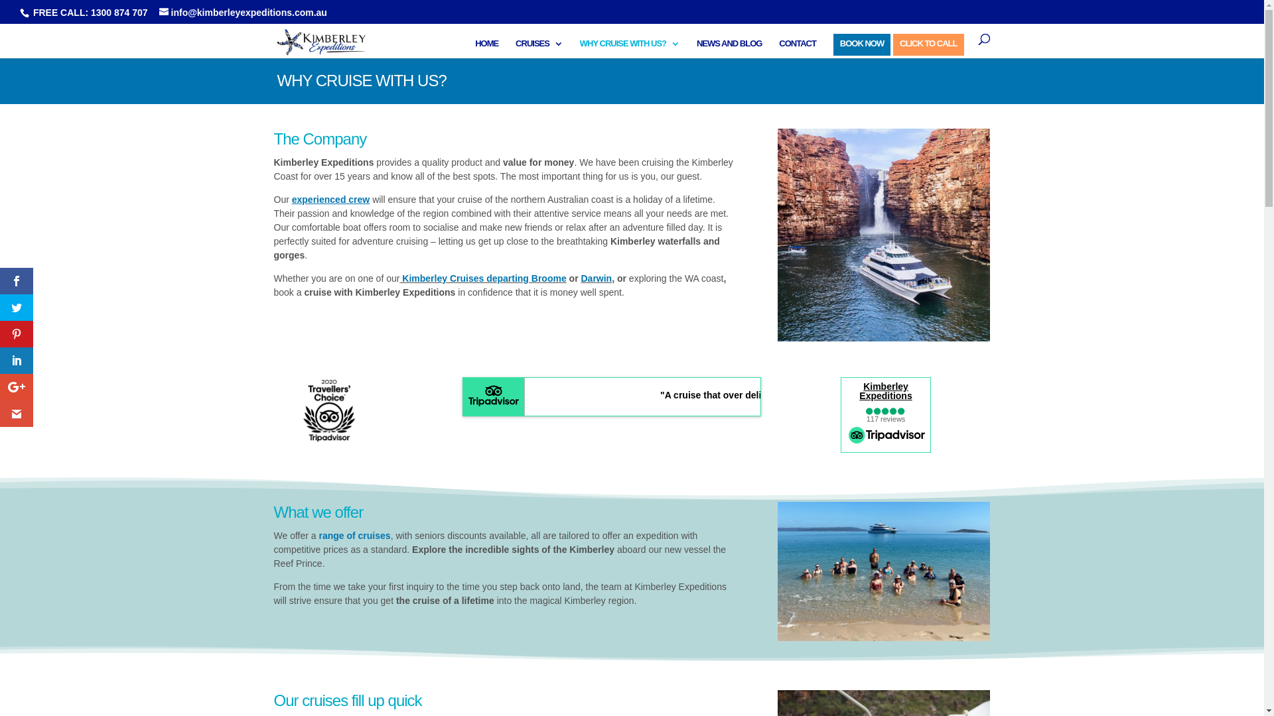  What do you see at coordinates (354, 536) in the screenshot?
I see `range of cruises` at bounding box center [354, 536].